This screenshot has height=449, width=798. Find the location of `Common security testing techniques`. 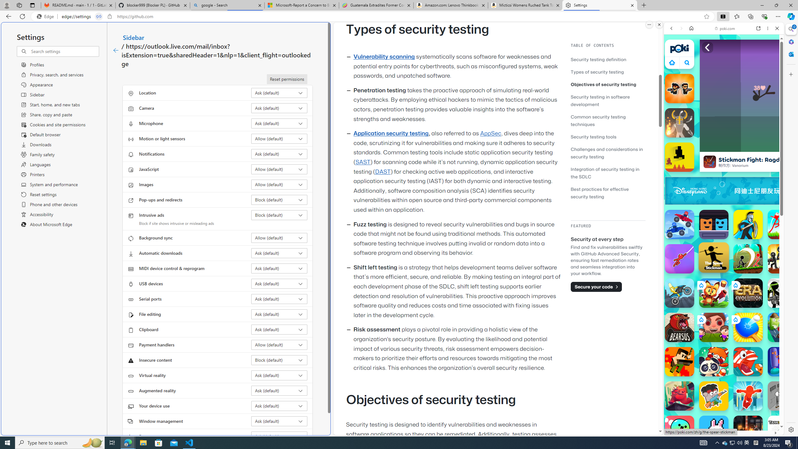

Common security testing techniques is located at coordinates (598, 120).